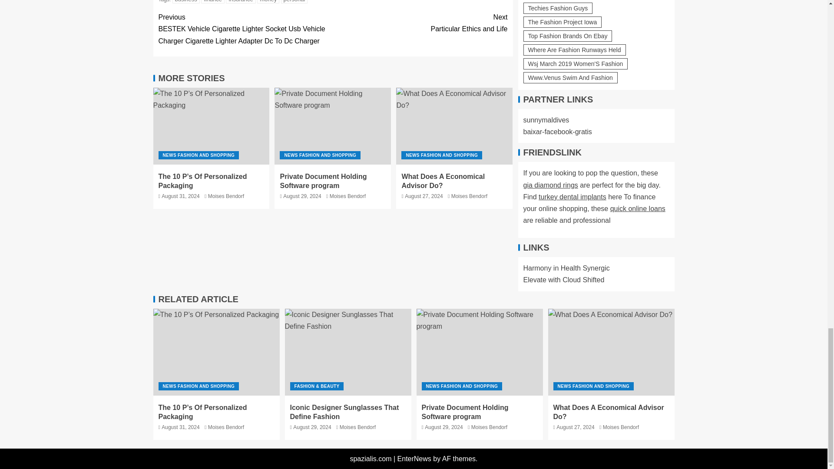 The height and width of the screenshot is (469, 834). Describe the element at coordinates (480, 352) in the screenshot. I see `Private Document Holding Software program` at that location.